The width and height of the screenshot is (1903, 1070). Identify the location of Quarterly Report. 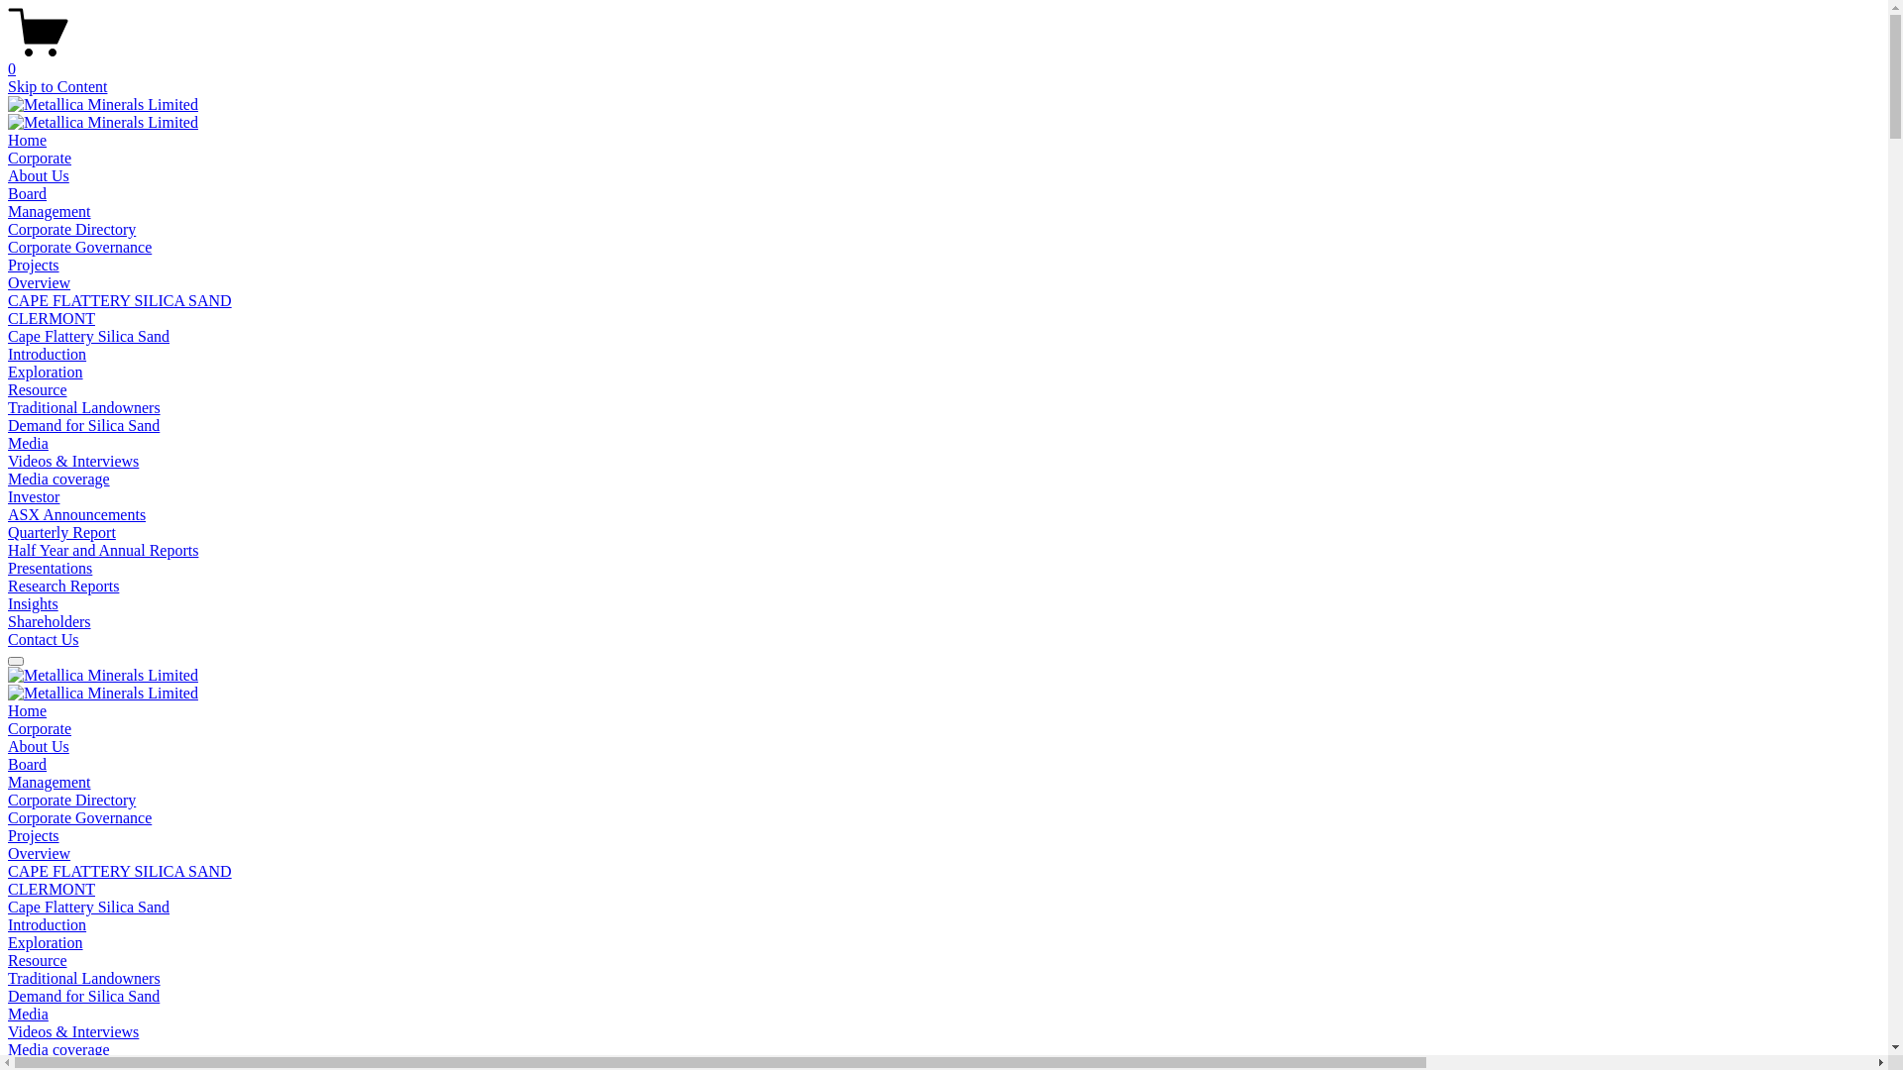
(61, 533).